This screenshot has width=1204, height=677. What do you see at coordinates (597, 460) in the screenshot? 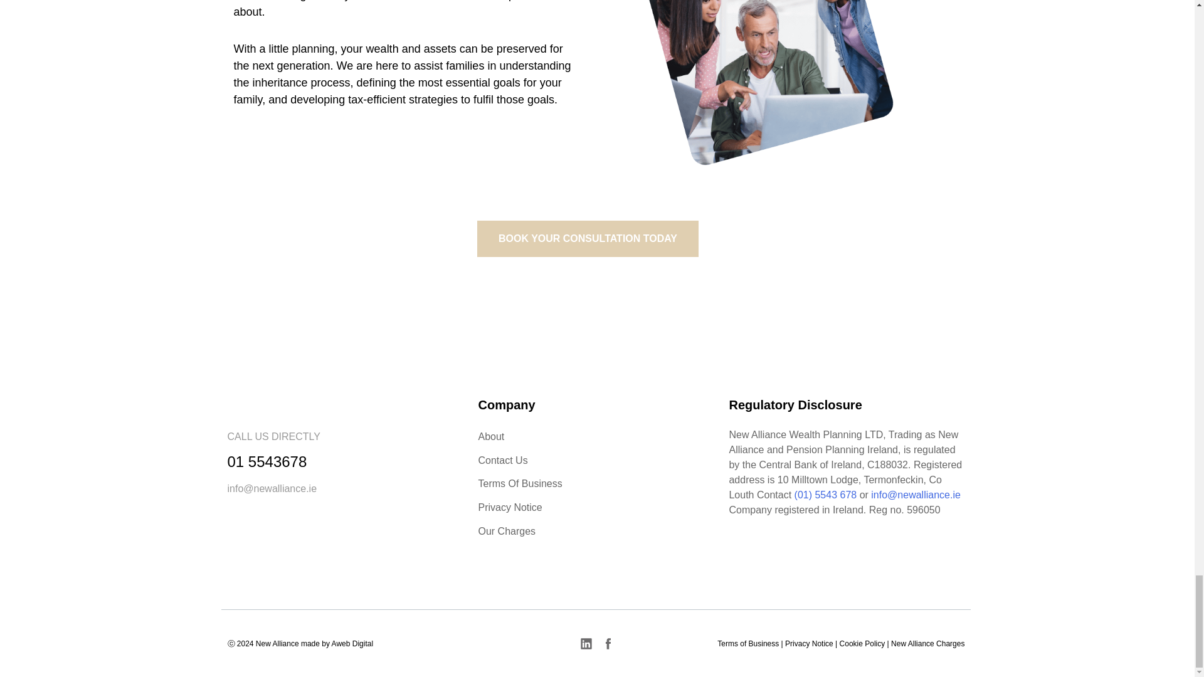
I see `Contact Us` at bounding box center [597, 460].